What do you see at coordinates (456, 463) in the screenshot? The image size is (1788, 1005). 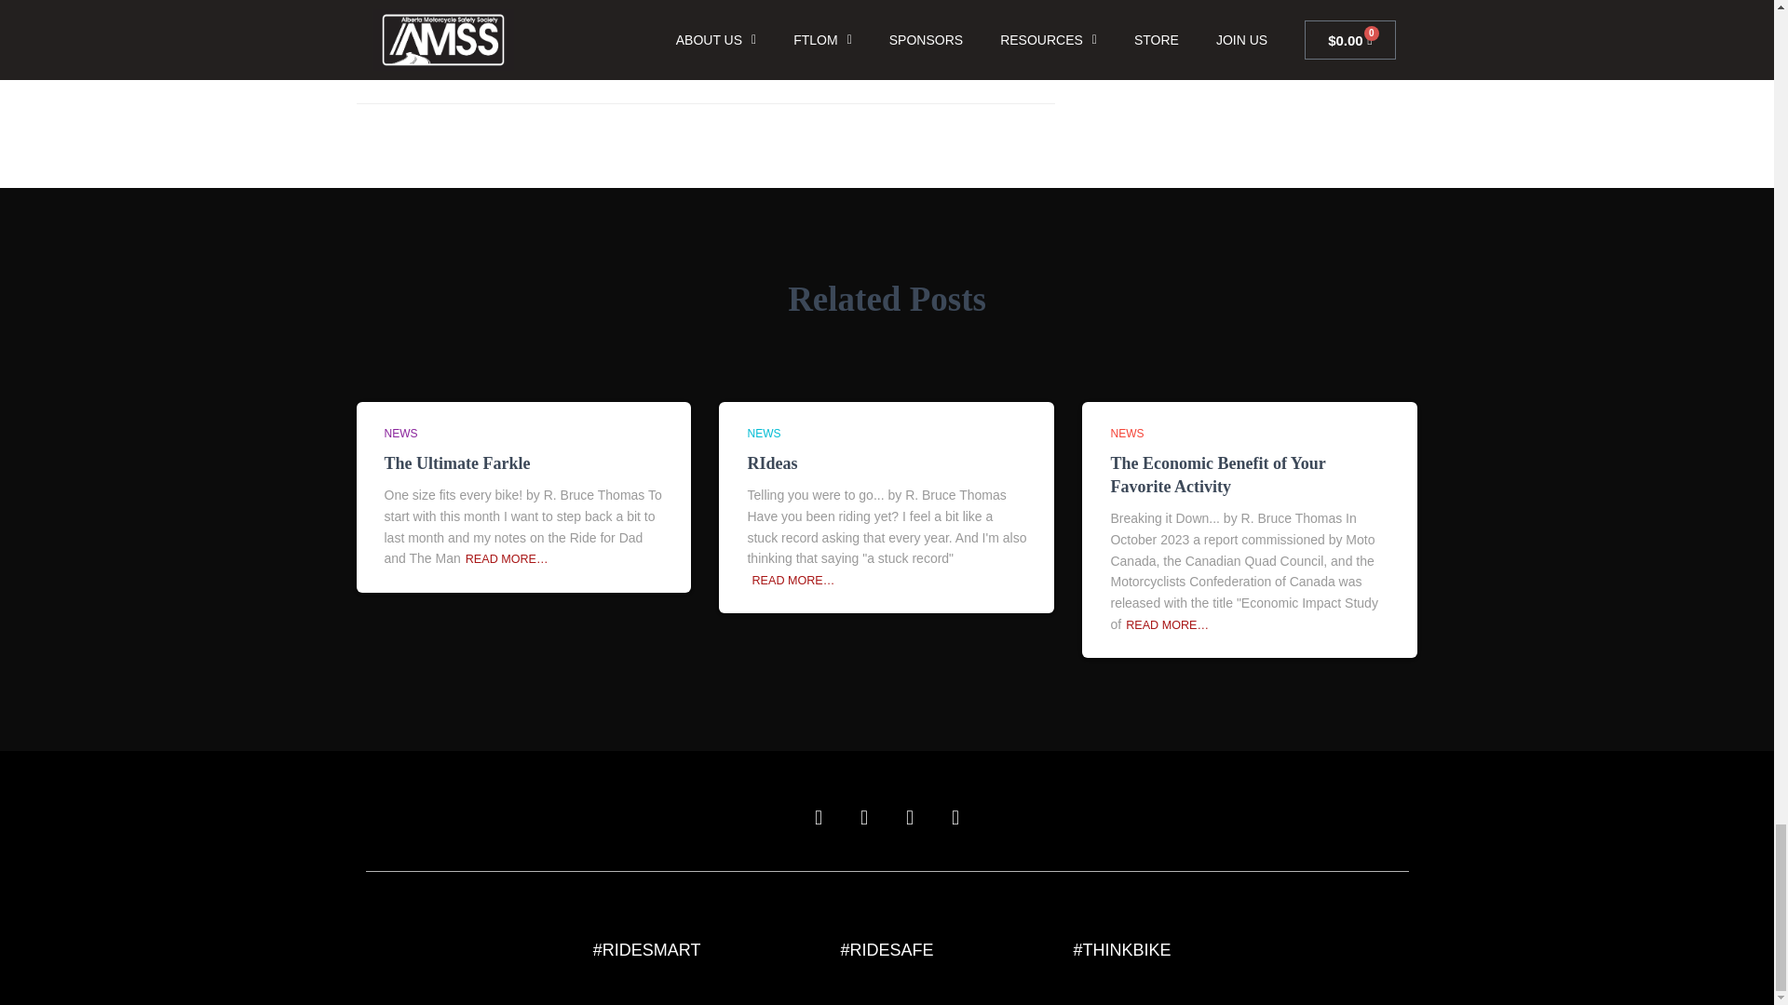 I see `The Ultimate Farkle` at bounding box center [456, 463].